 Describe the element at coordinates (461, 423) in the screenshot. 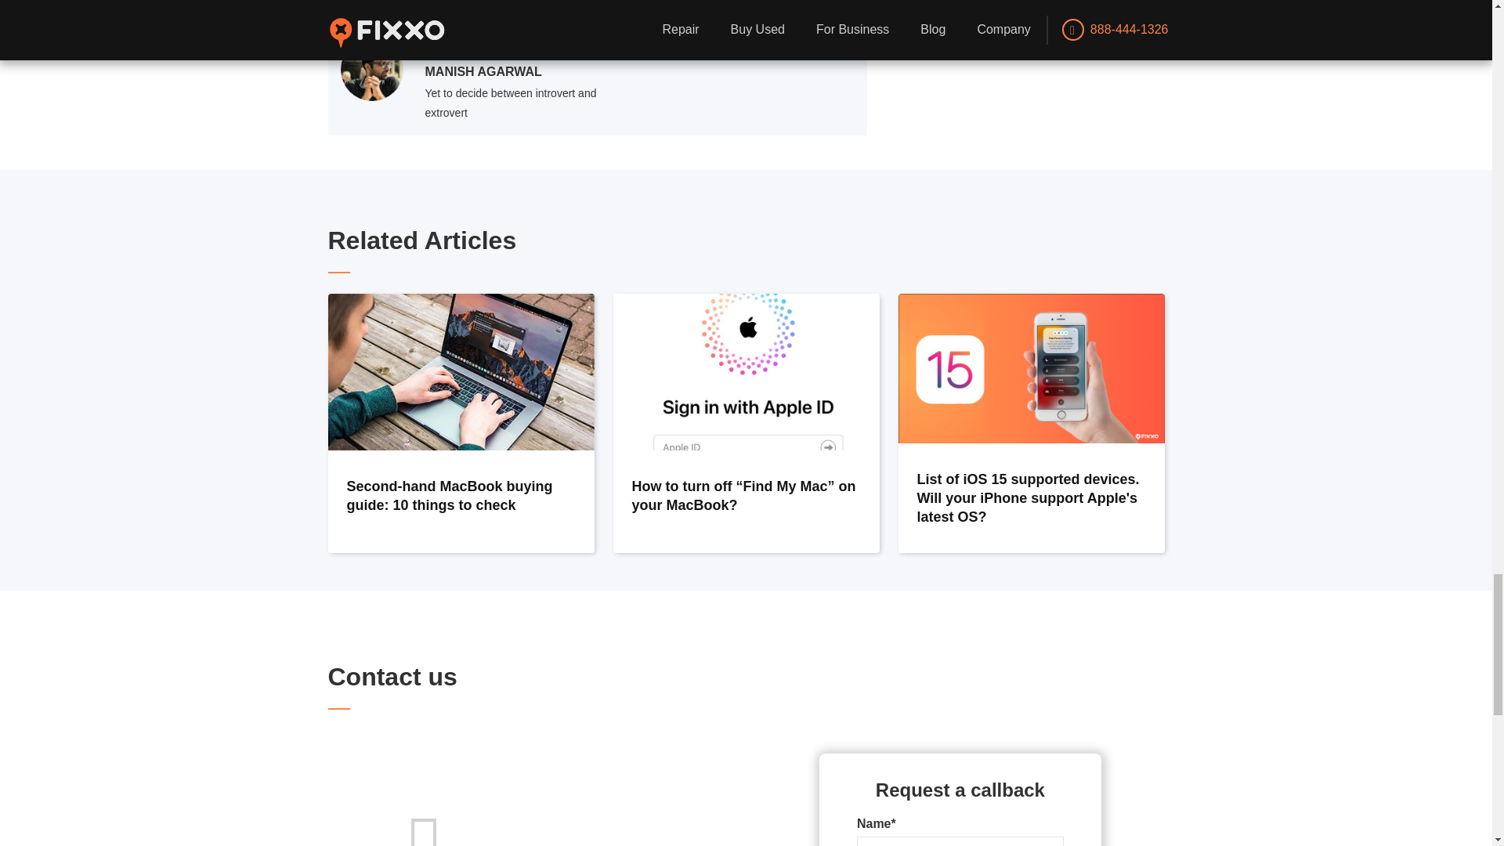

I see `Second-hand MacBook buying guide: 10 things to check` at that location.